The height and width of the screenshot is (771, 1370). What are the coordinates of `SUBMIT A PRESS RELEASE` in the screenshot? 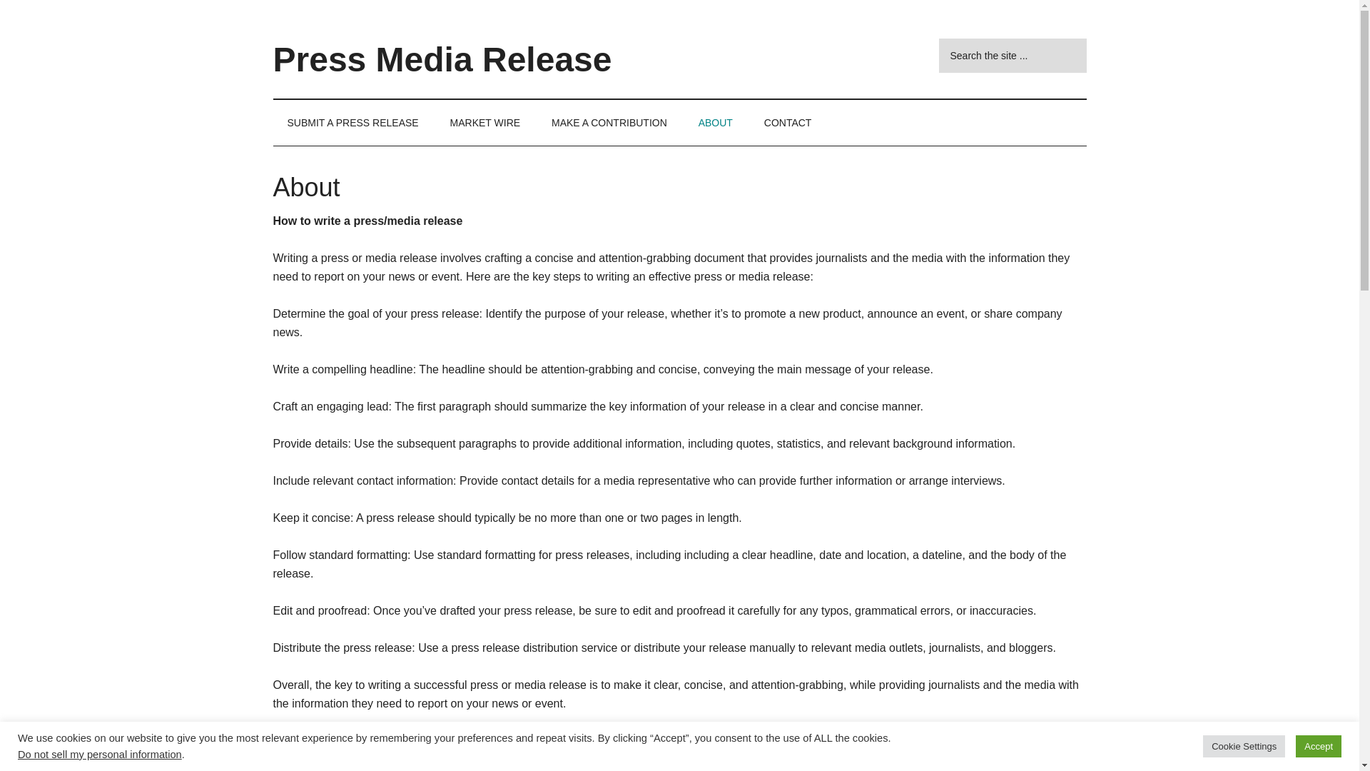 It's located at (352, 123).